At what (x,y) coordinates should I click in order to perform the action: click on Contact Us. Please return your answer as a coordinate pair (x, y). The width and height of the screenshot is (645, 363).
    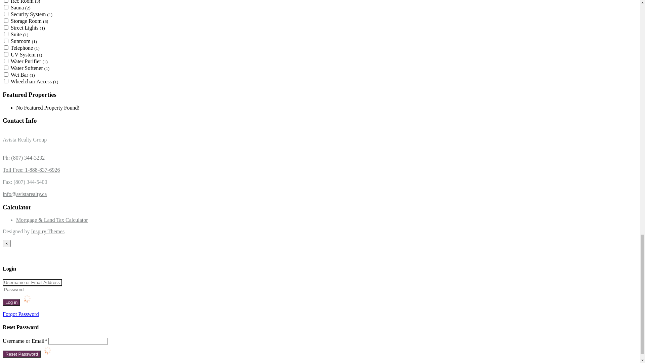
    Looking at the image, I should click on (28, 253).